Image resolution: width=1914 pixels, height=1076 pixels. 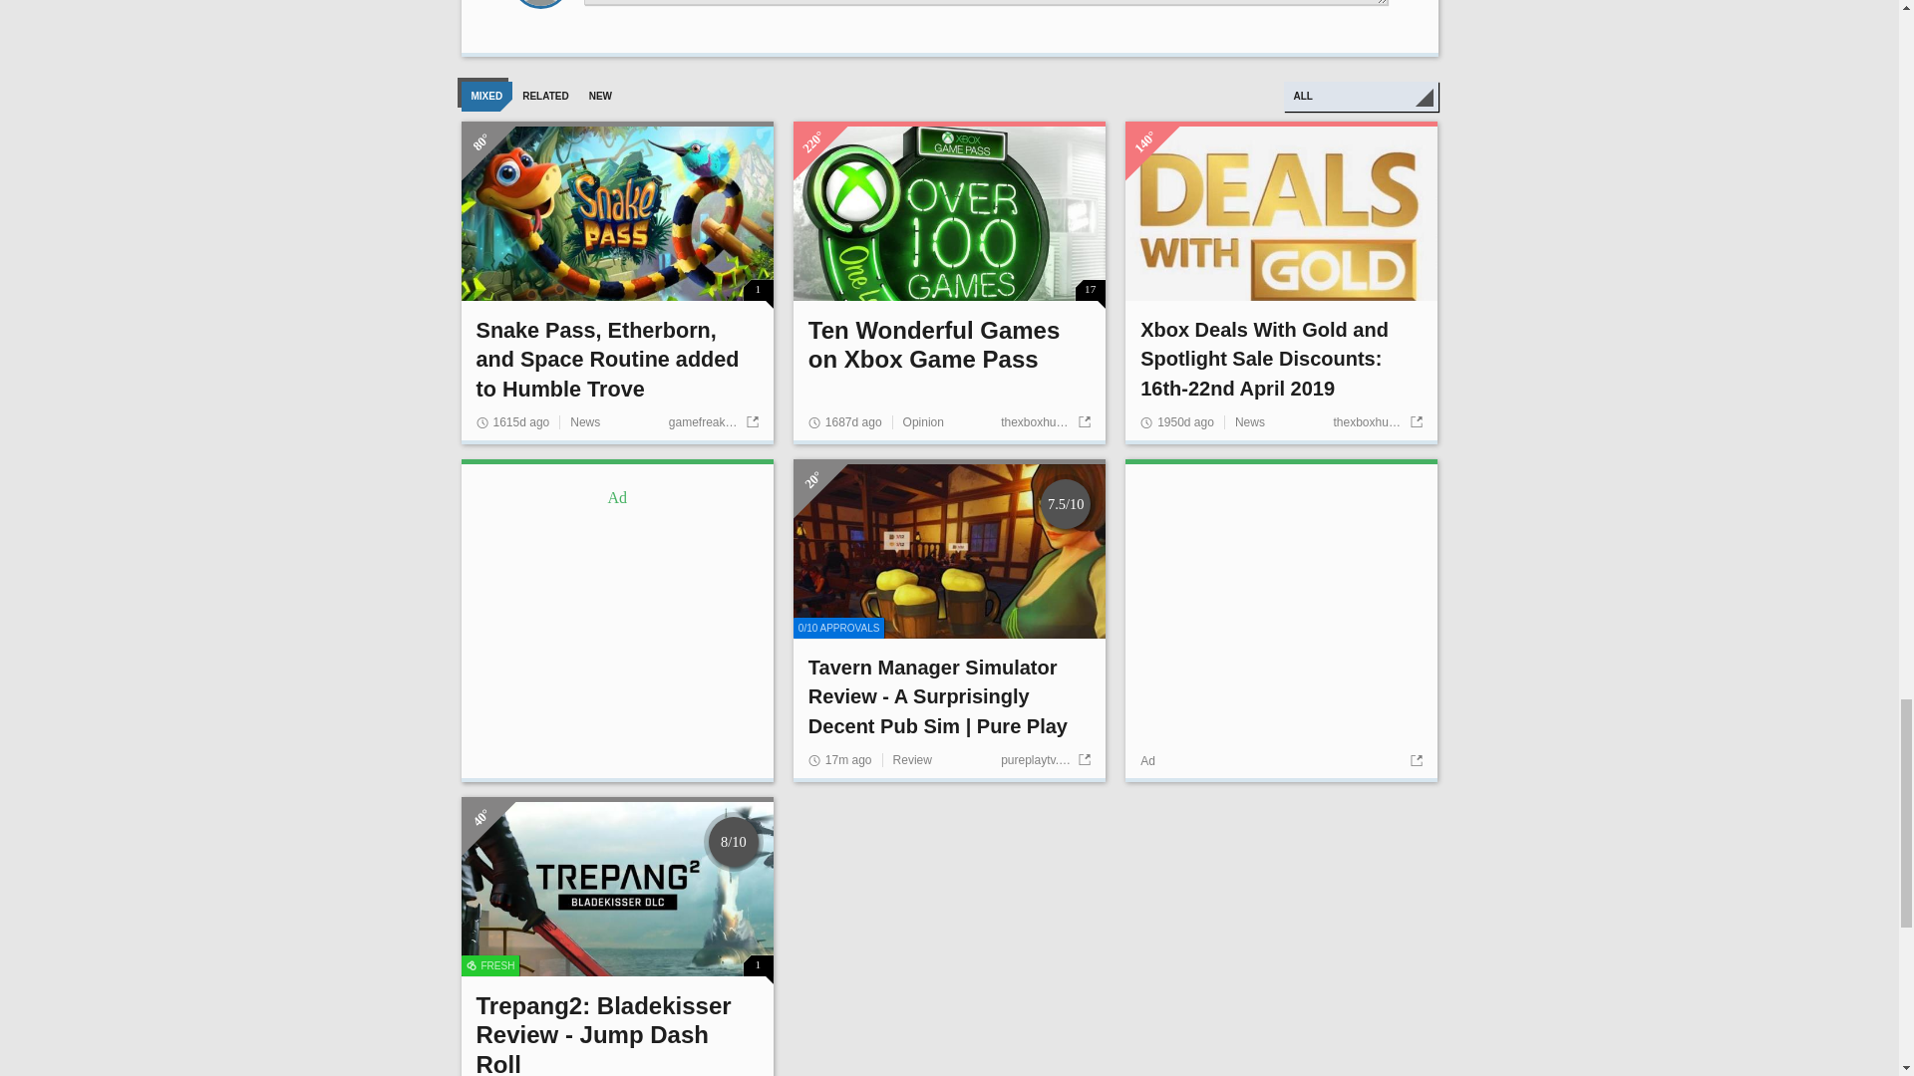 What do you see at coordinates (1046, 421) in the screenshot?
I see `Go to source: thexboxhub.com` at bounding box center [1046, 421].